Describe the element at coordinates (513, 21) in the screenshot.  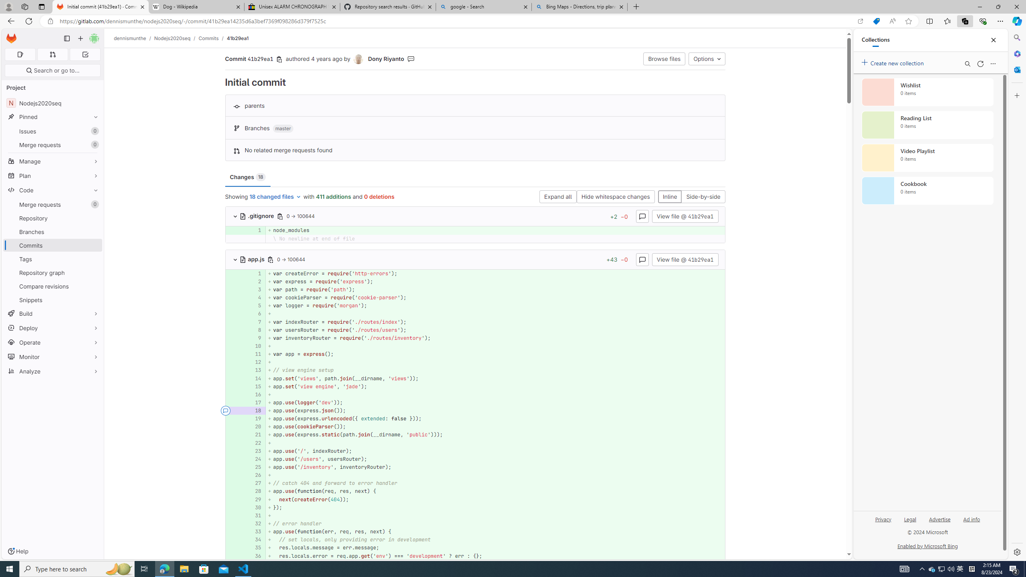
I see `App bar` at that location.